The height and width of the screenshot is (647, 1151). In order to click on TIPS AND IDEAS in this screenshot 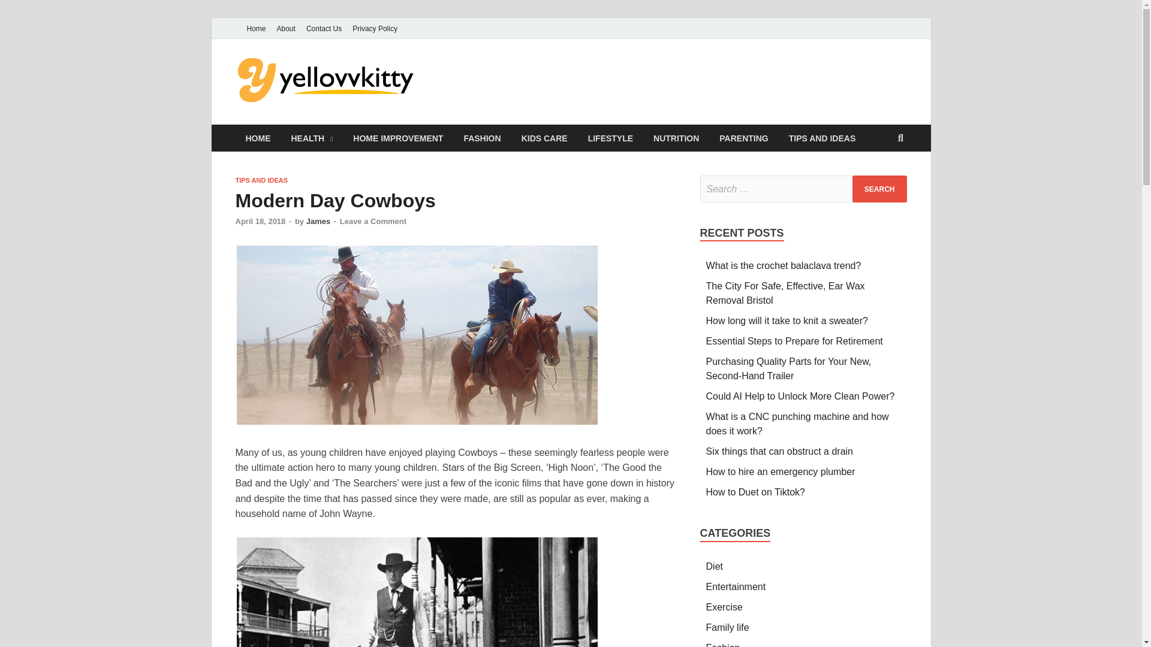, I will do `click(261, 180)`.